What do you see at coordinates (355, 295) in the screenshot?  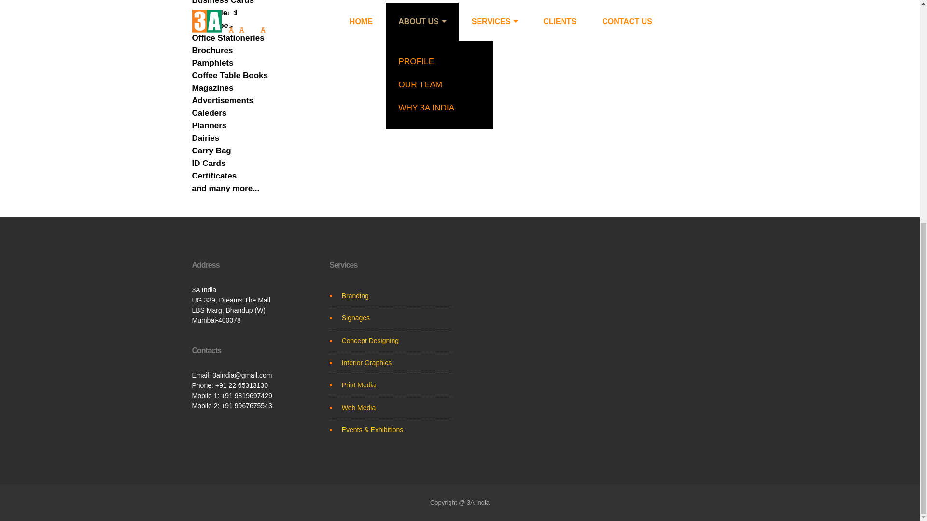 I see `Branding` at bounding box center [355, 295].